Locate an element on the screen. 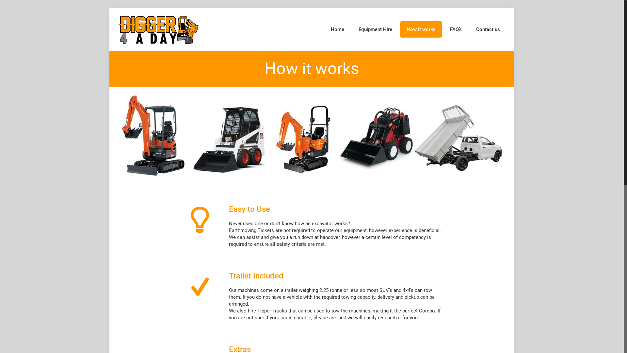 The width and height of the screenshot is (627, 353). Contact us is located at coordinates (488, 29).